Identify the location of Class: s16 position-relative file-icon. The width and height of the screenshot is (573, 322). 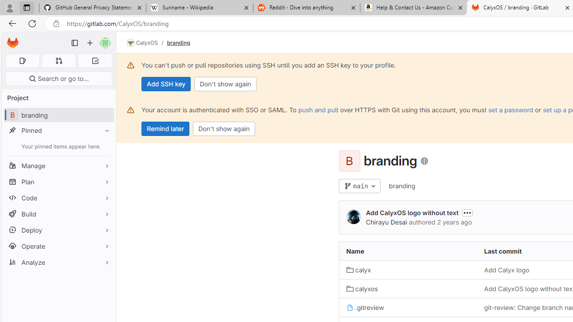
(350, 308).